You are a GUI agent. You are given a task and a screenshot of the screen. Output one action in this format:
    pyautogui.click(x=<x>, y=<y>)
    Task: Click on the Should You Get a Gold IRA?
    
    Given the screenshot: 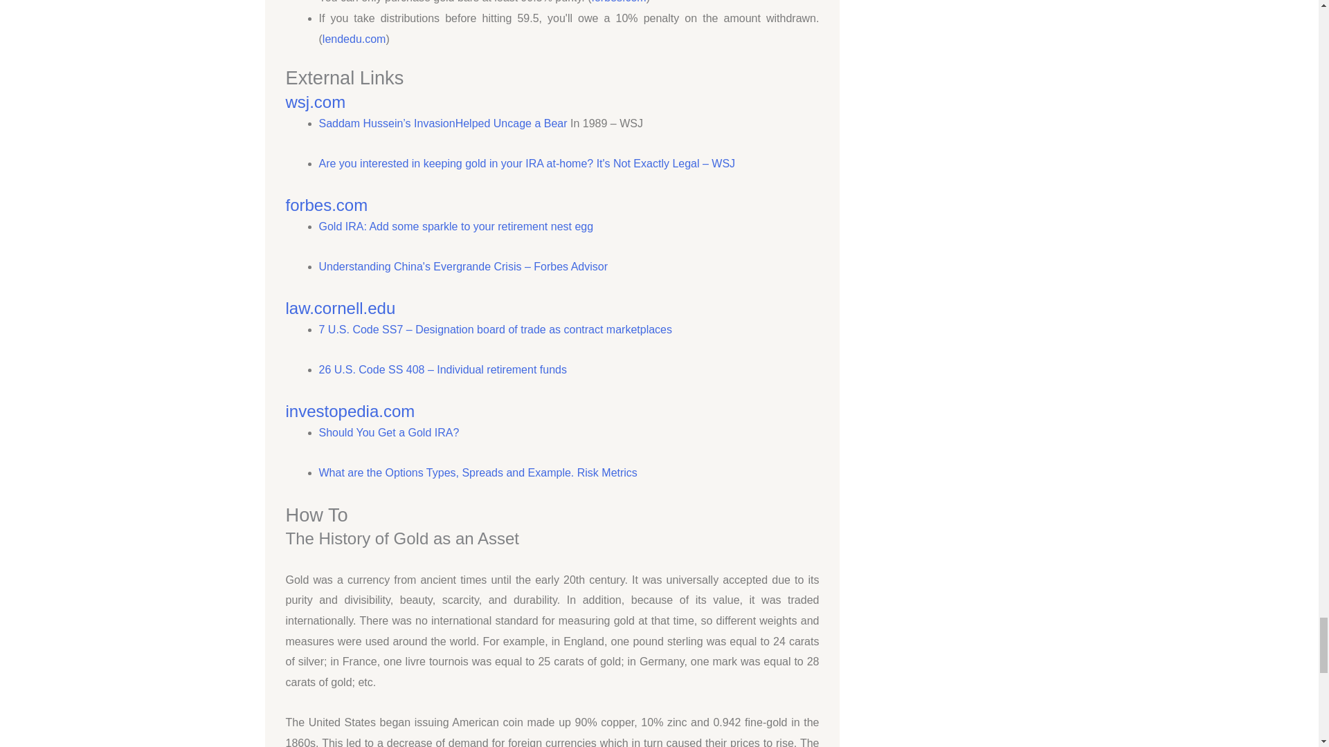 What is the action you would take?
    pyautogui.click(x=388, y=432)
    